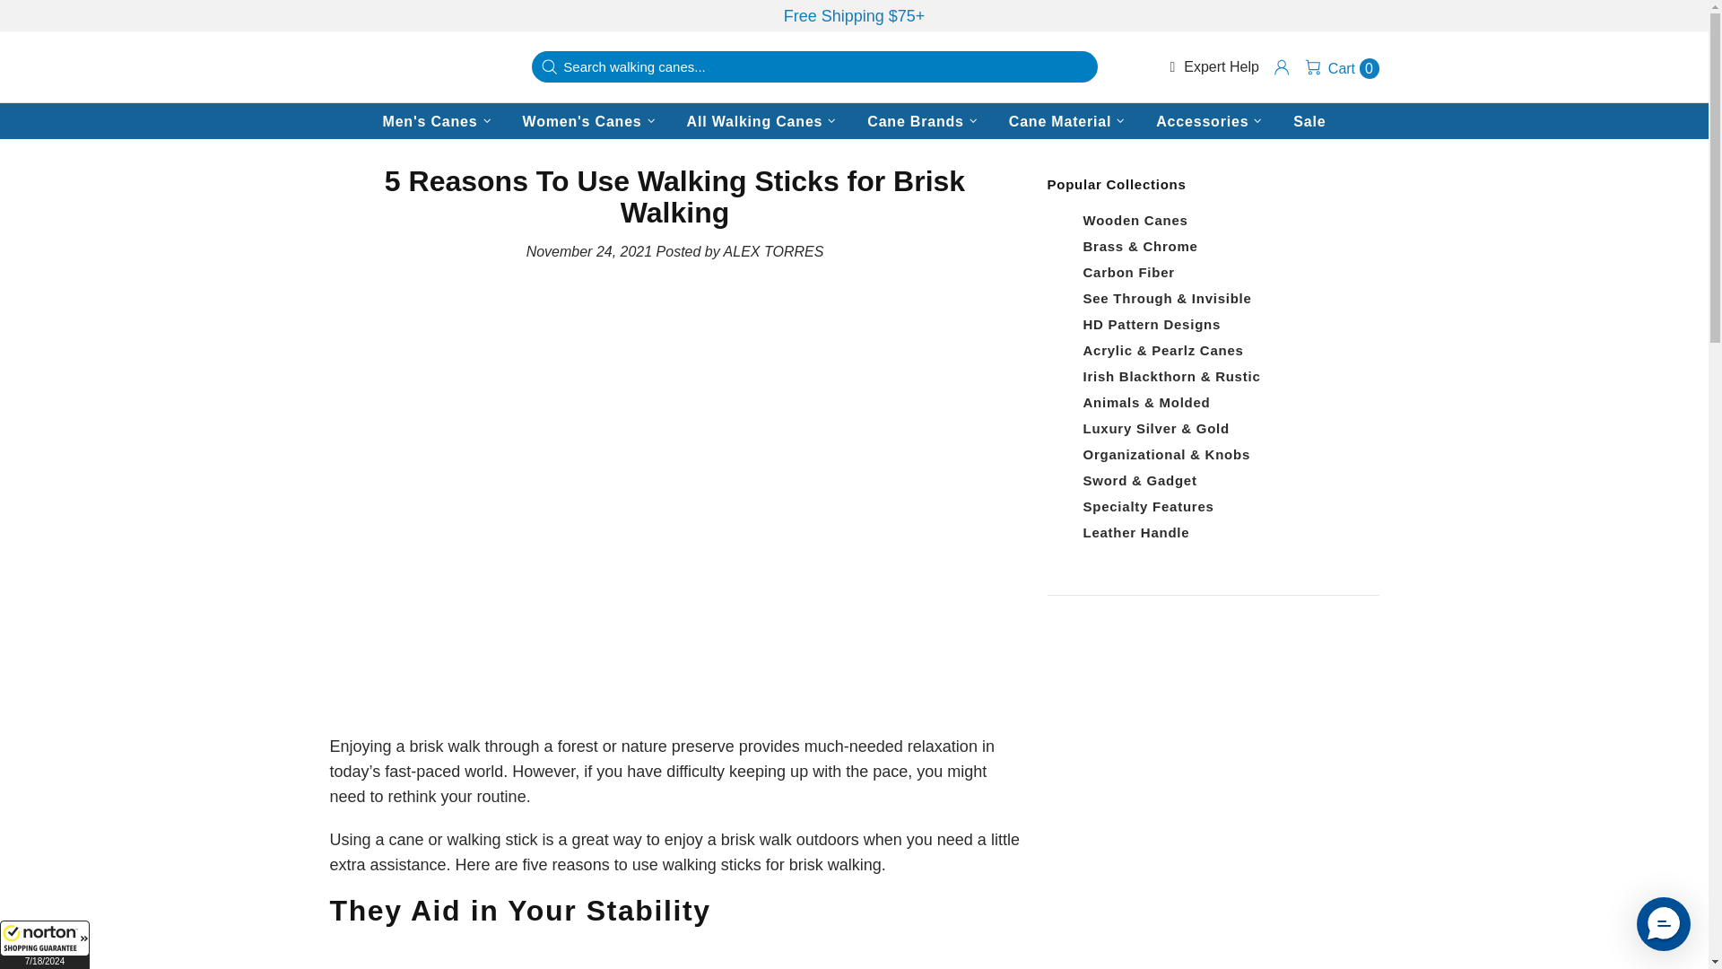 Image resolution: width=1722 pixels, height=969 pixels. What do you see at coordinates (439, 120) in the screenshot?
I see `Men's Canes` at bounding box center [439, 120].